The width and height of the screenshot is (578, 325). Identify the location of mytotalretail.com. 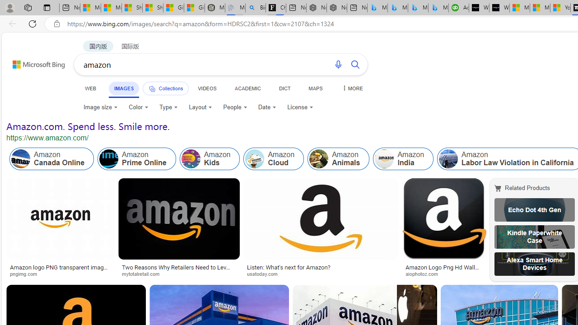
(179, 274).